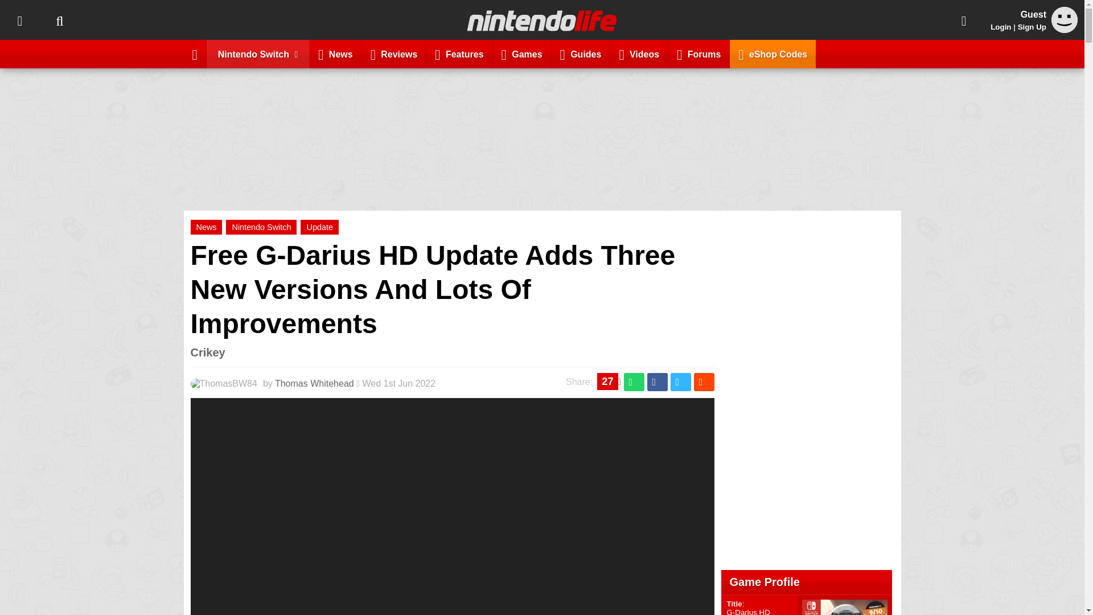 The image size is (1093, 615). What do you see at coordinates (964, 20) in the screenshot?
I see `Share This Page` at bounding box center [964, 20].